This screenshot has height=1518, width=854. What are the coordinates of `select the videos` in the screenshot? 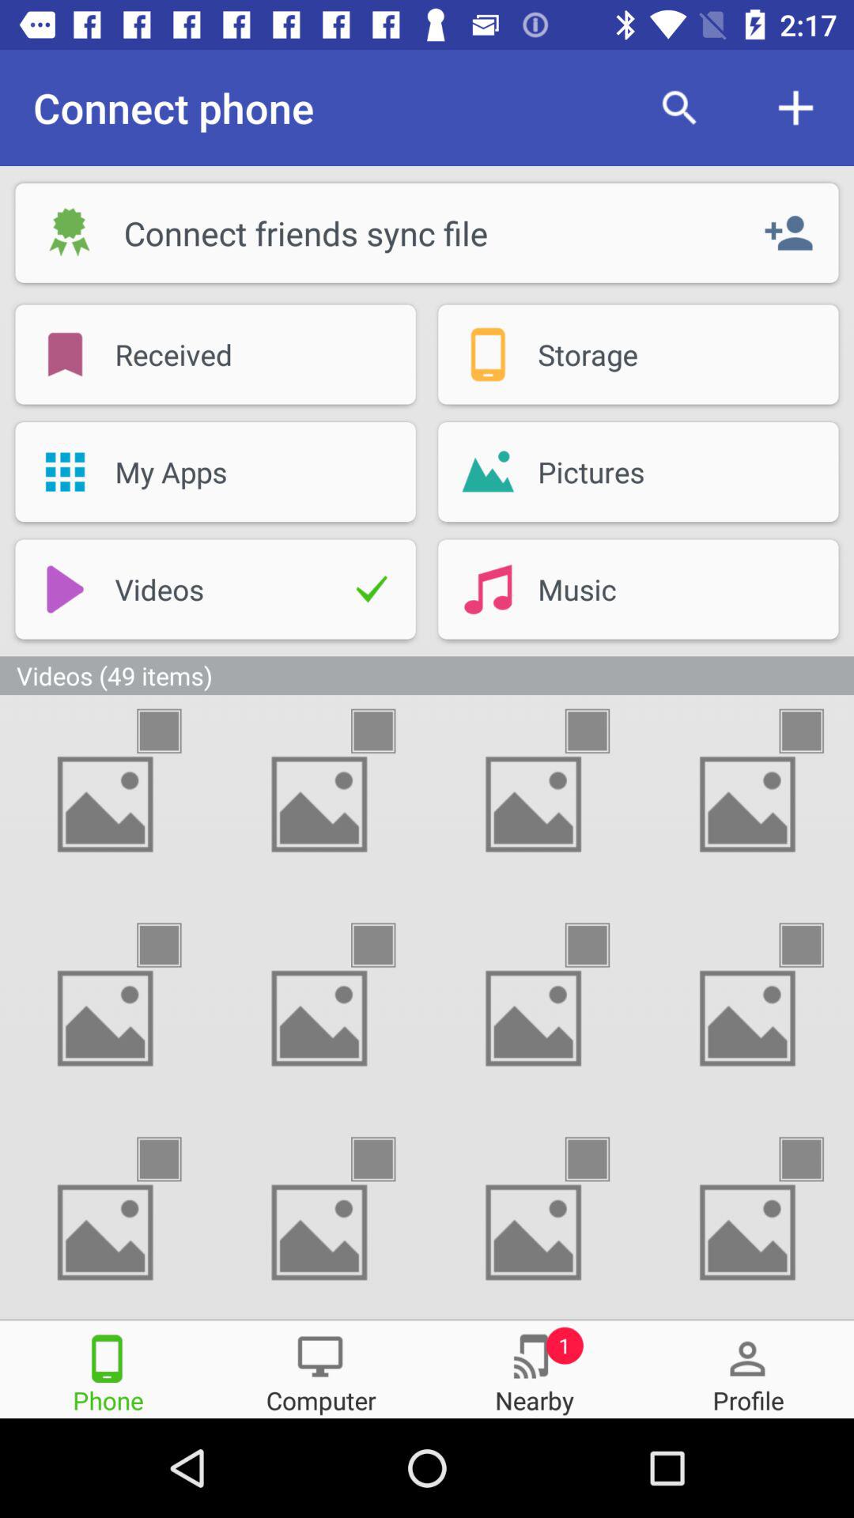 It's located at (815, 731).